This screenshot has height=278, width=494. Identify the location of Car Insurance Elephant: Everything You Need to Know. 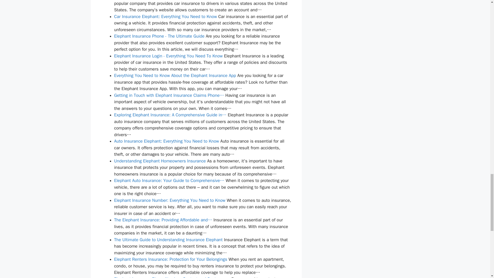
(166, 16).